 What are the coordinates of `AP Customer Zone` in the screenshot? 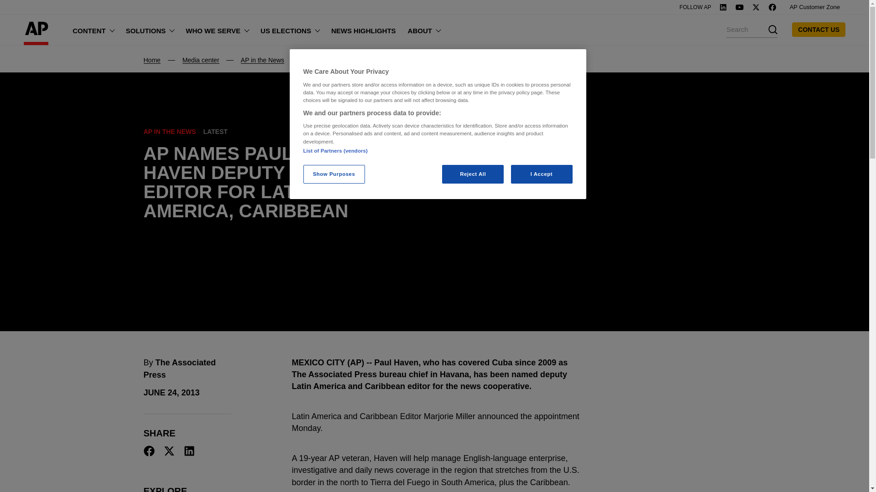 It's located at (814, 7).